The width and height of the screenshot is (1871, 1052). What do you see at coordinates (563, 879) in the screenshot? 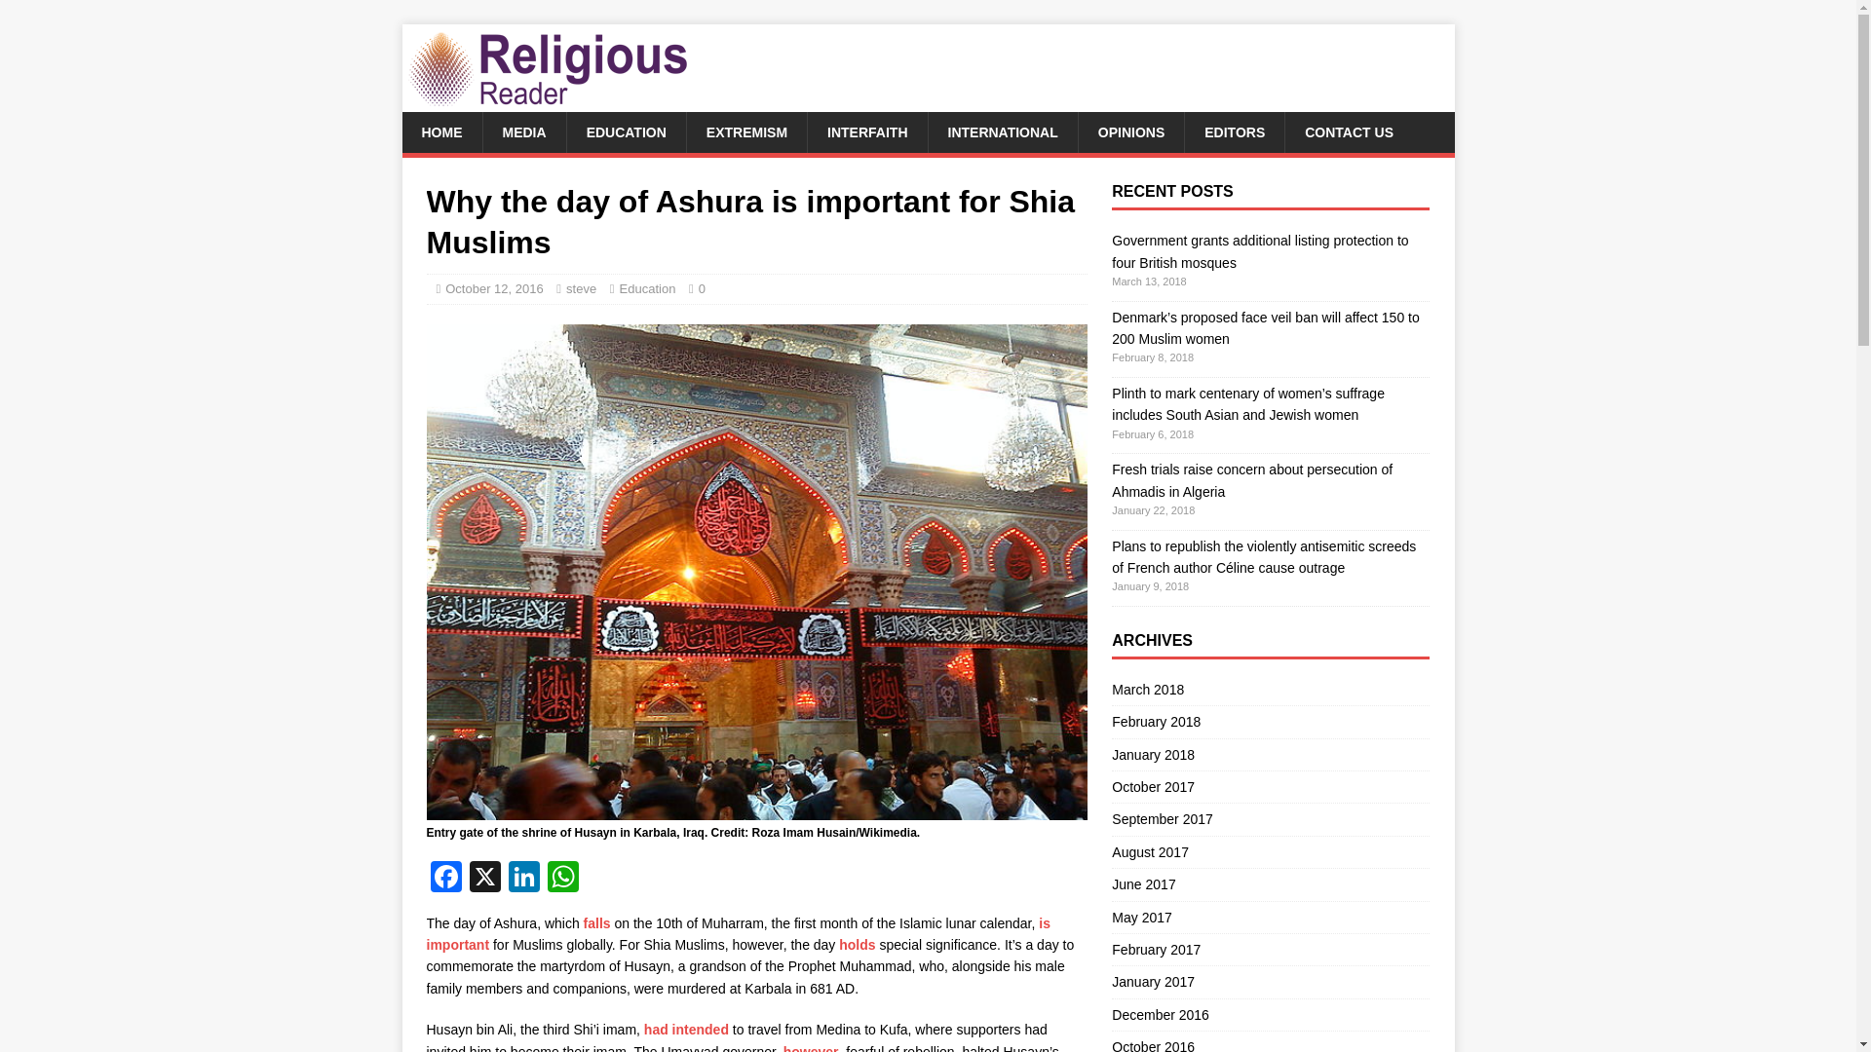
I see `WhatsApp` at bounding box center [563, 879].